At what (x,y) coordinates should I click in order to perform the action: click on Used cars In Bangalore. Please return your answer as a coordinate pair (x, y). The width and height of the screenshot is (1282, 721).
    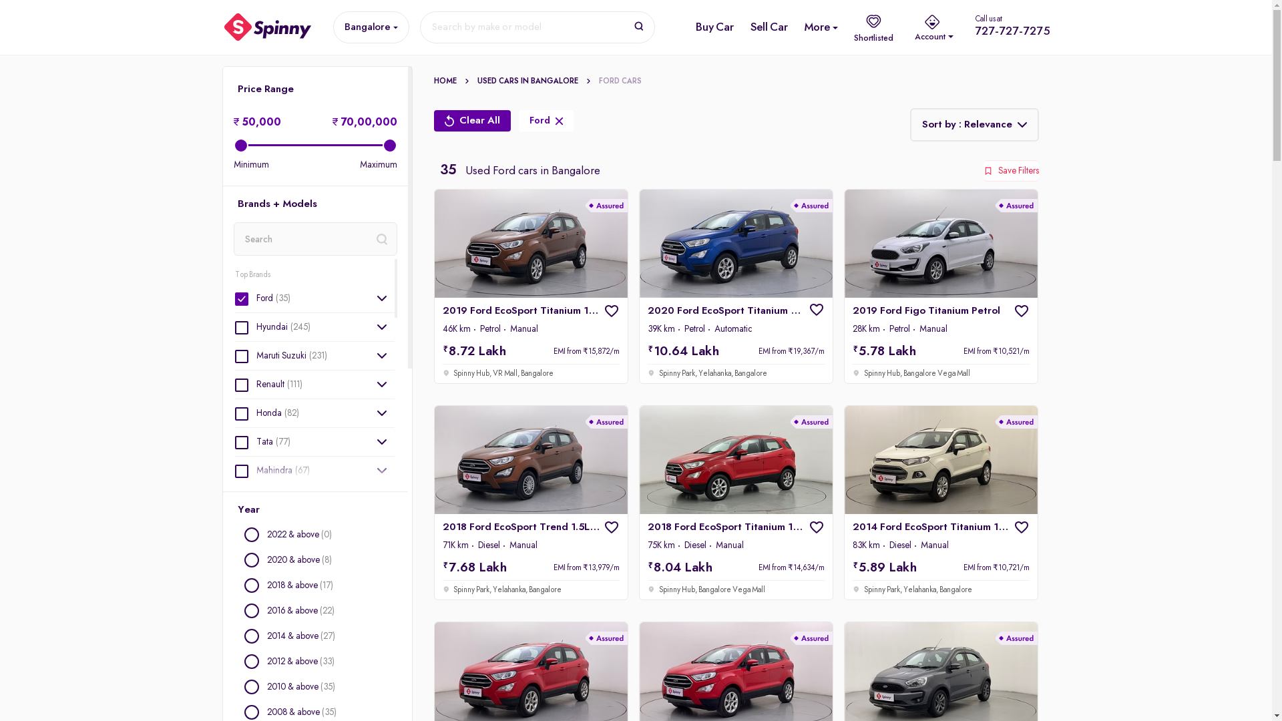
    Looking at the image, I should click on (538, 81).